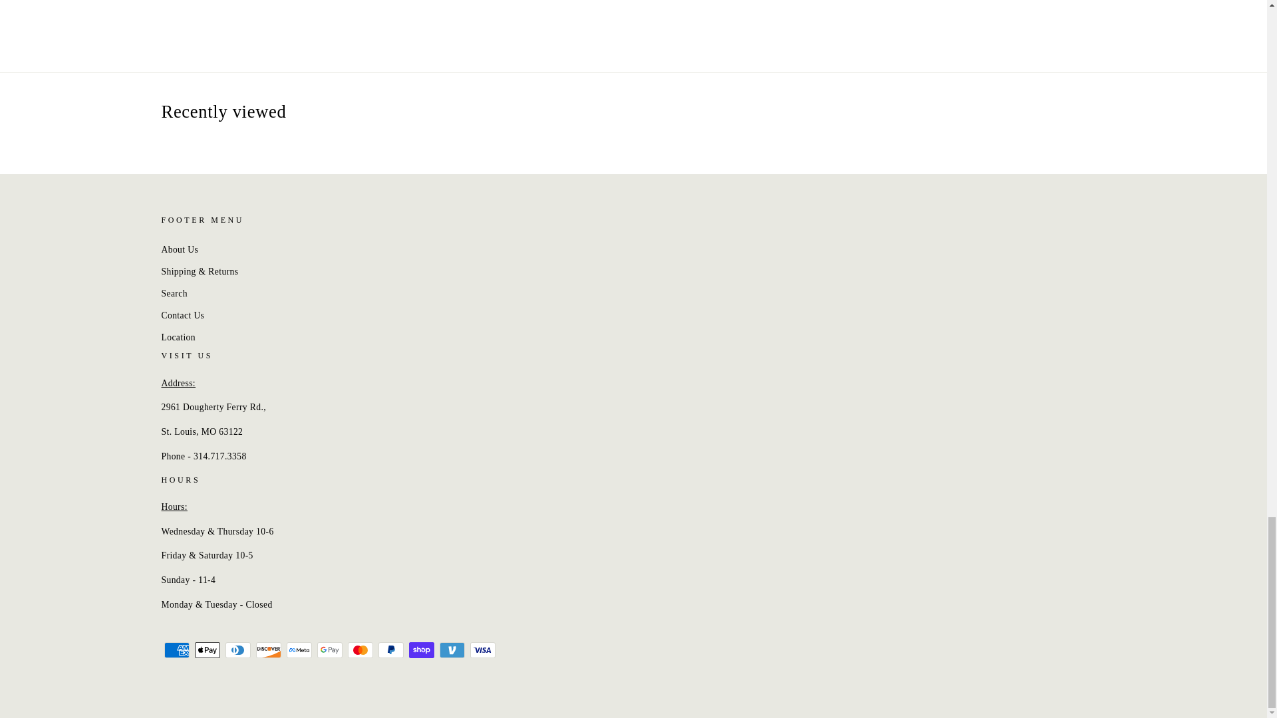 Image resolution: width=1277 pixels, height=718 pixels. Describe the element at coordinates (452, 650) in the screenshot. I see `Venmo` at that location.